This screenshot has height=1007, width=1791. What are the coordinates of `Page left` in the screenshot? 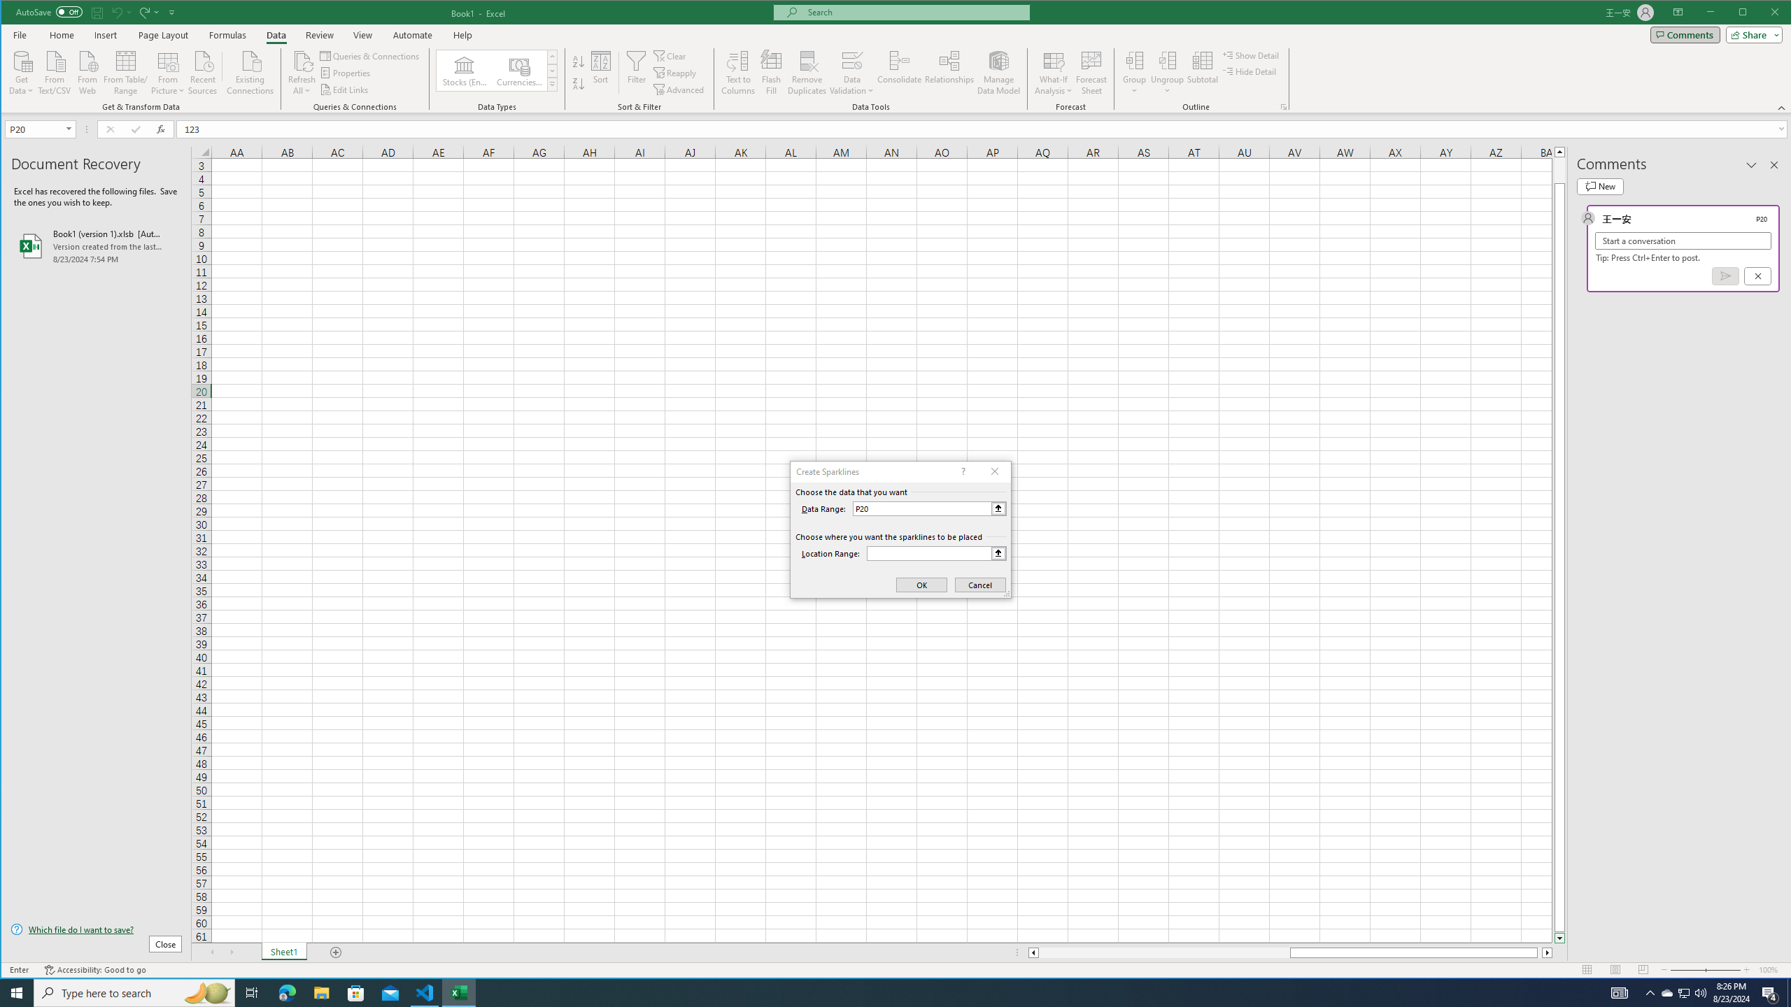 It's located at (1164, 952).